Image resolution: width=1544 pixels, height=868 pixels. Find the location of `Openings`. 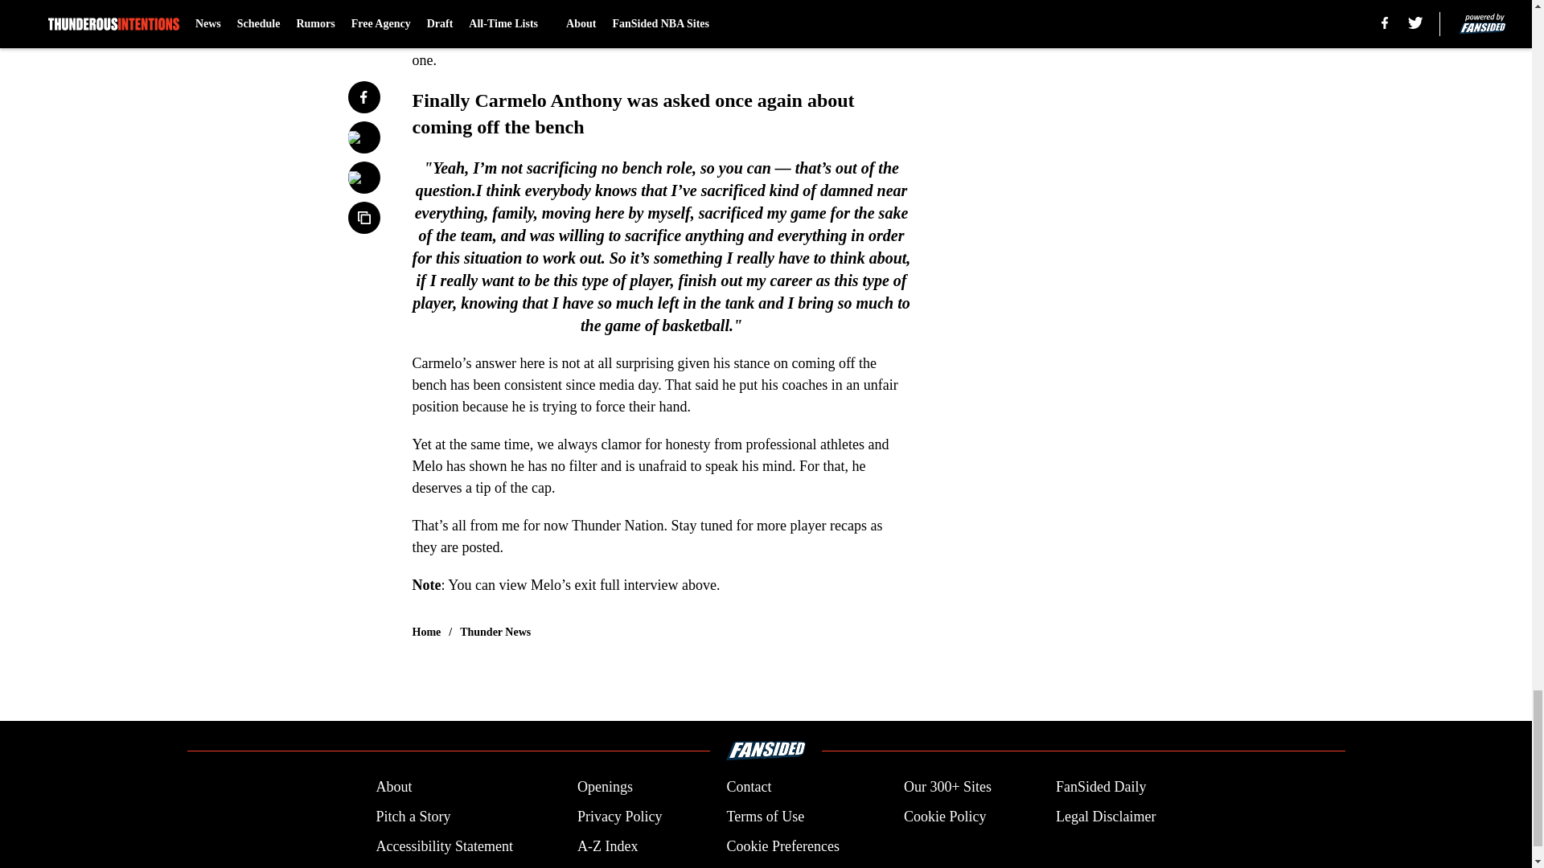

Openings is located at coordinates (605, 786).